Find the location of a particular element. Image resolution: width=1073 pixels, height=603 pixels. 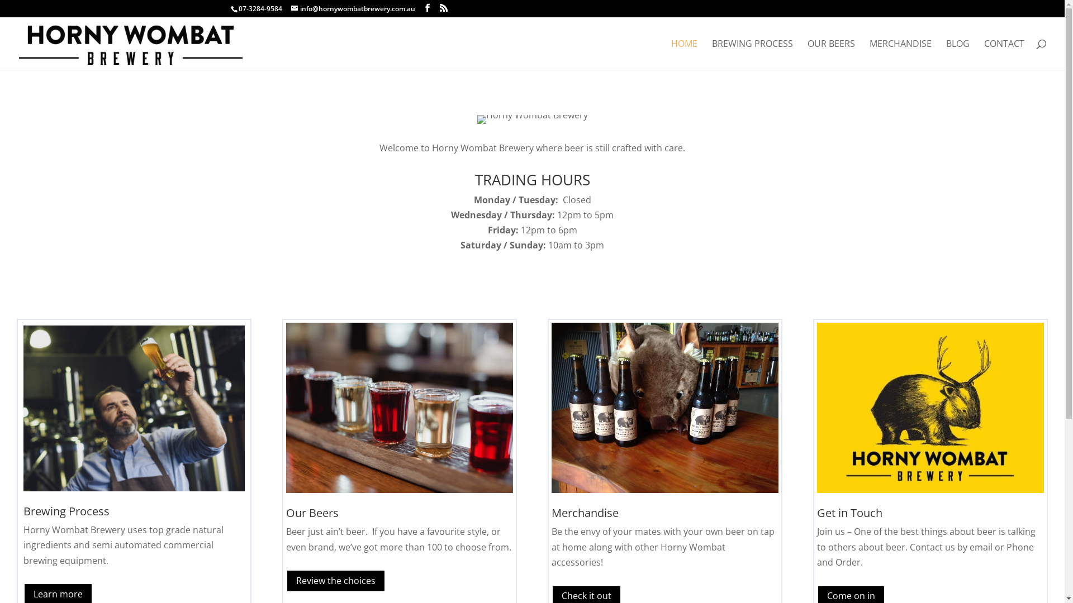

BREWING PROCESS is located at coordinates (752, 55).